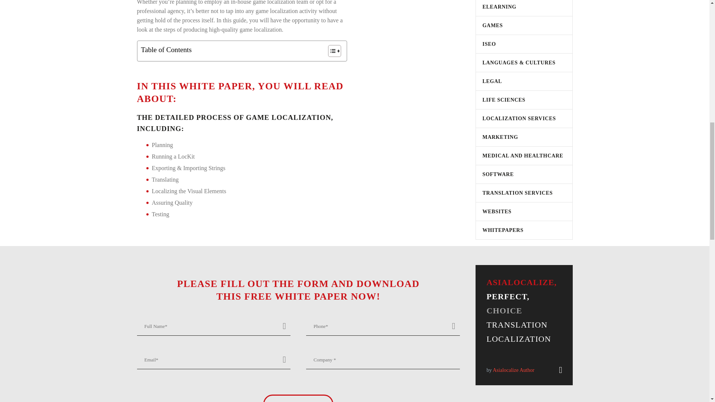  I want to click on WHITEPAPERS, so click(500, 230).